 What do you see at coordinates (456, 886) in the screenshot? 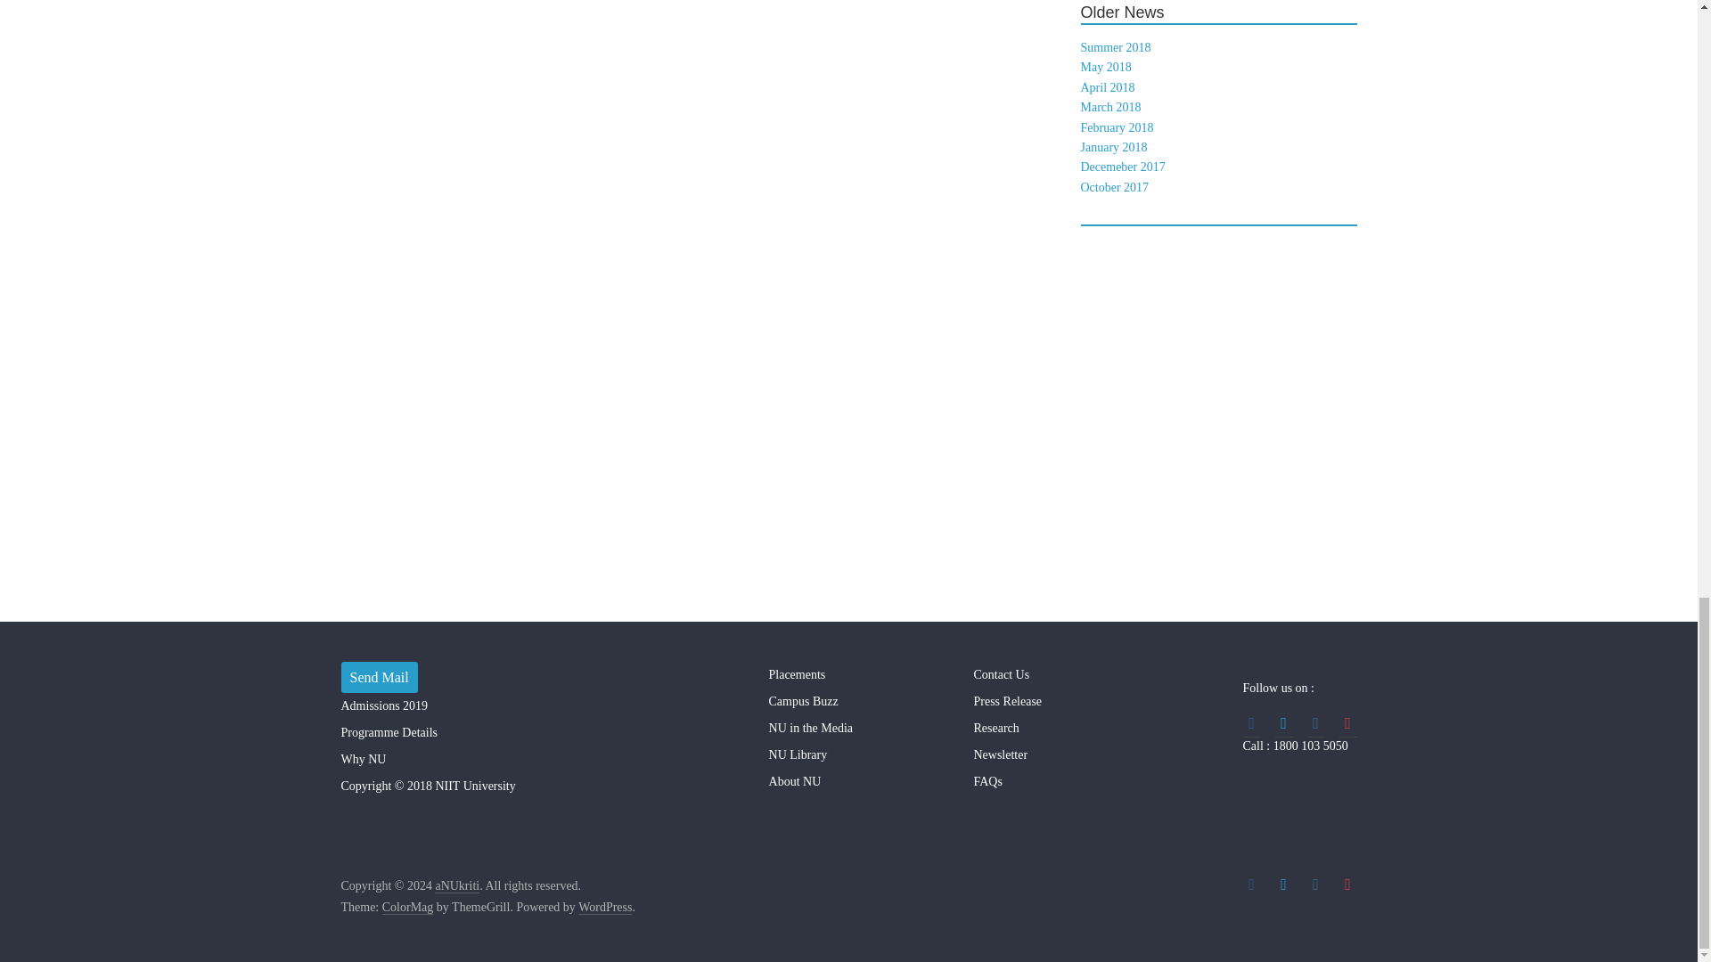
I see `aNUkriti` at bounding box center [456, 886].